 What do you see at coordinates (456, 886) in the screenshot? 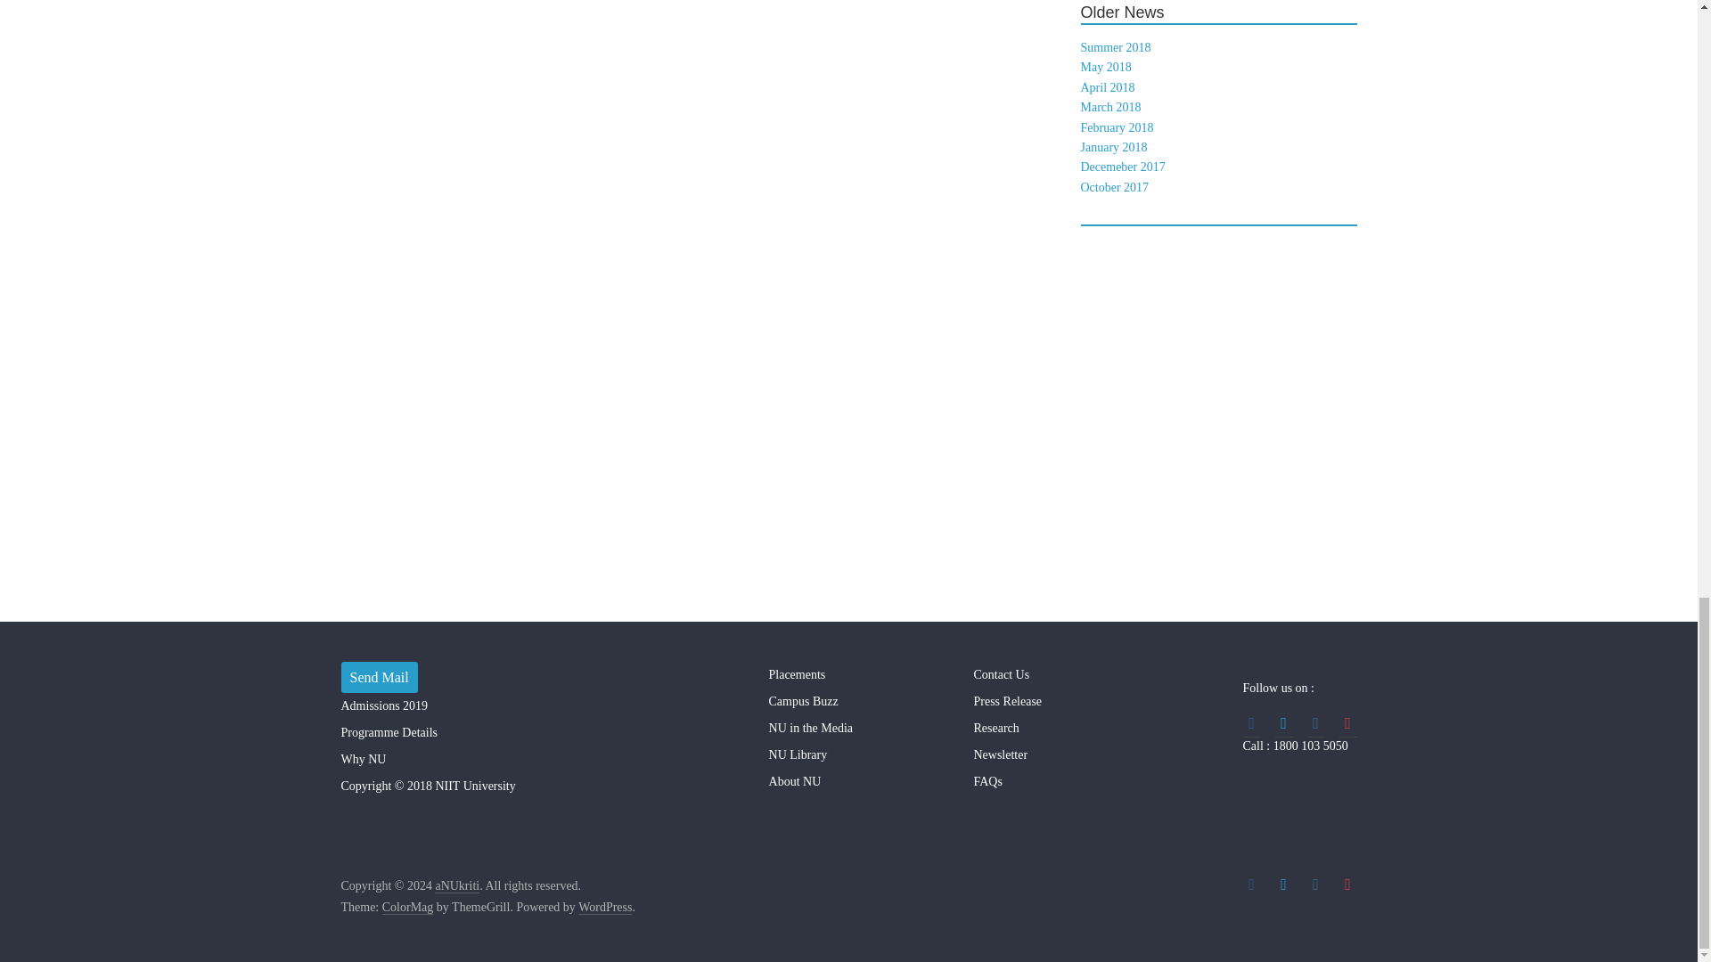
I see `aNUkriti` at bounding box center [456, 886].